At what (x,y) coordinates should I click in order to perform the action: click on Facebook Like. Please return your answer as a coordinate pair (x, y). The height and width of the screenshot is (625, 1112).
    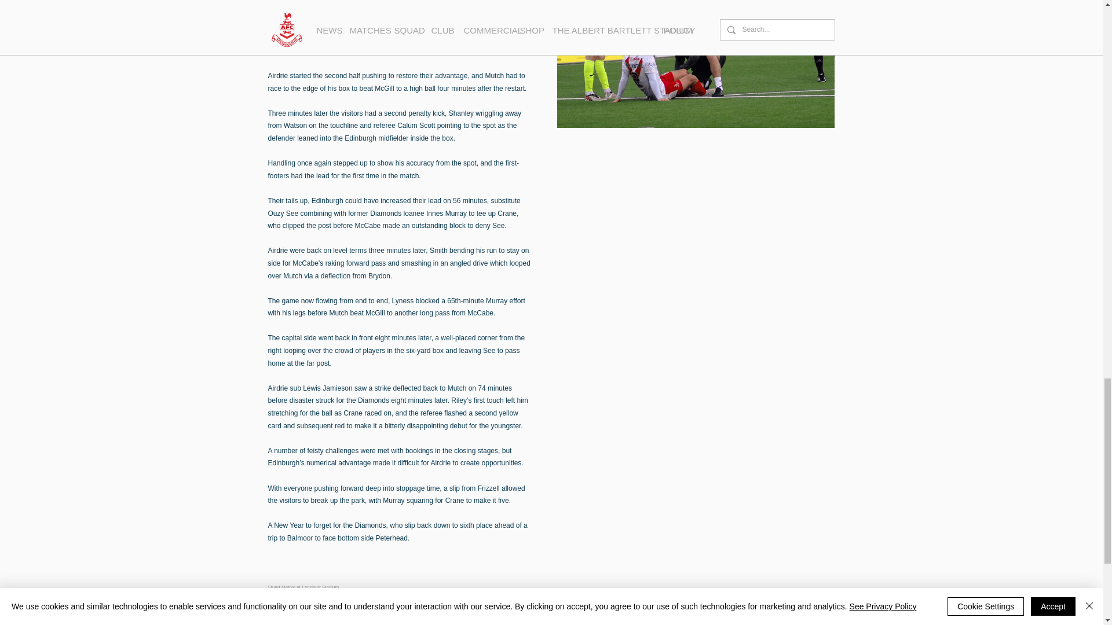
    Looking at the image, I should click on (290, 622).